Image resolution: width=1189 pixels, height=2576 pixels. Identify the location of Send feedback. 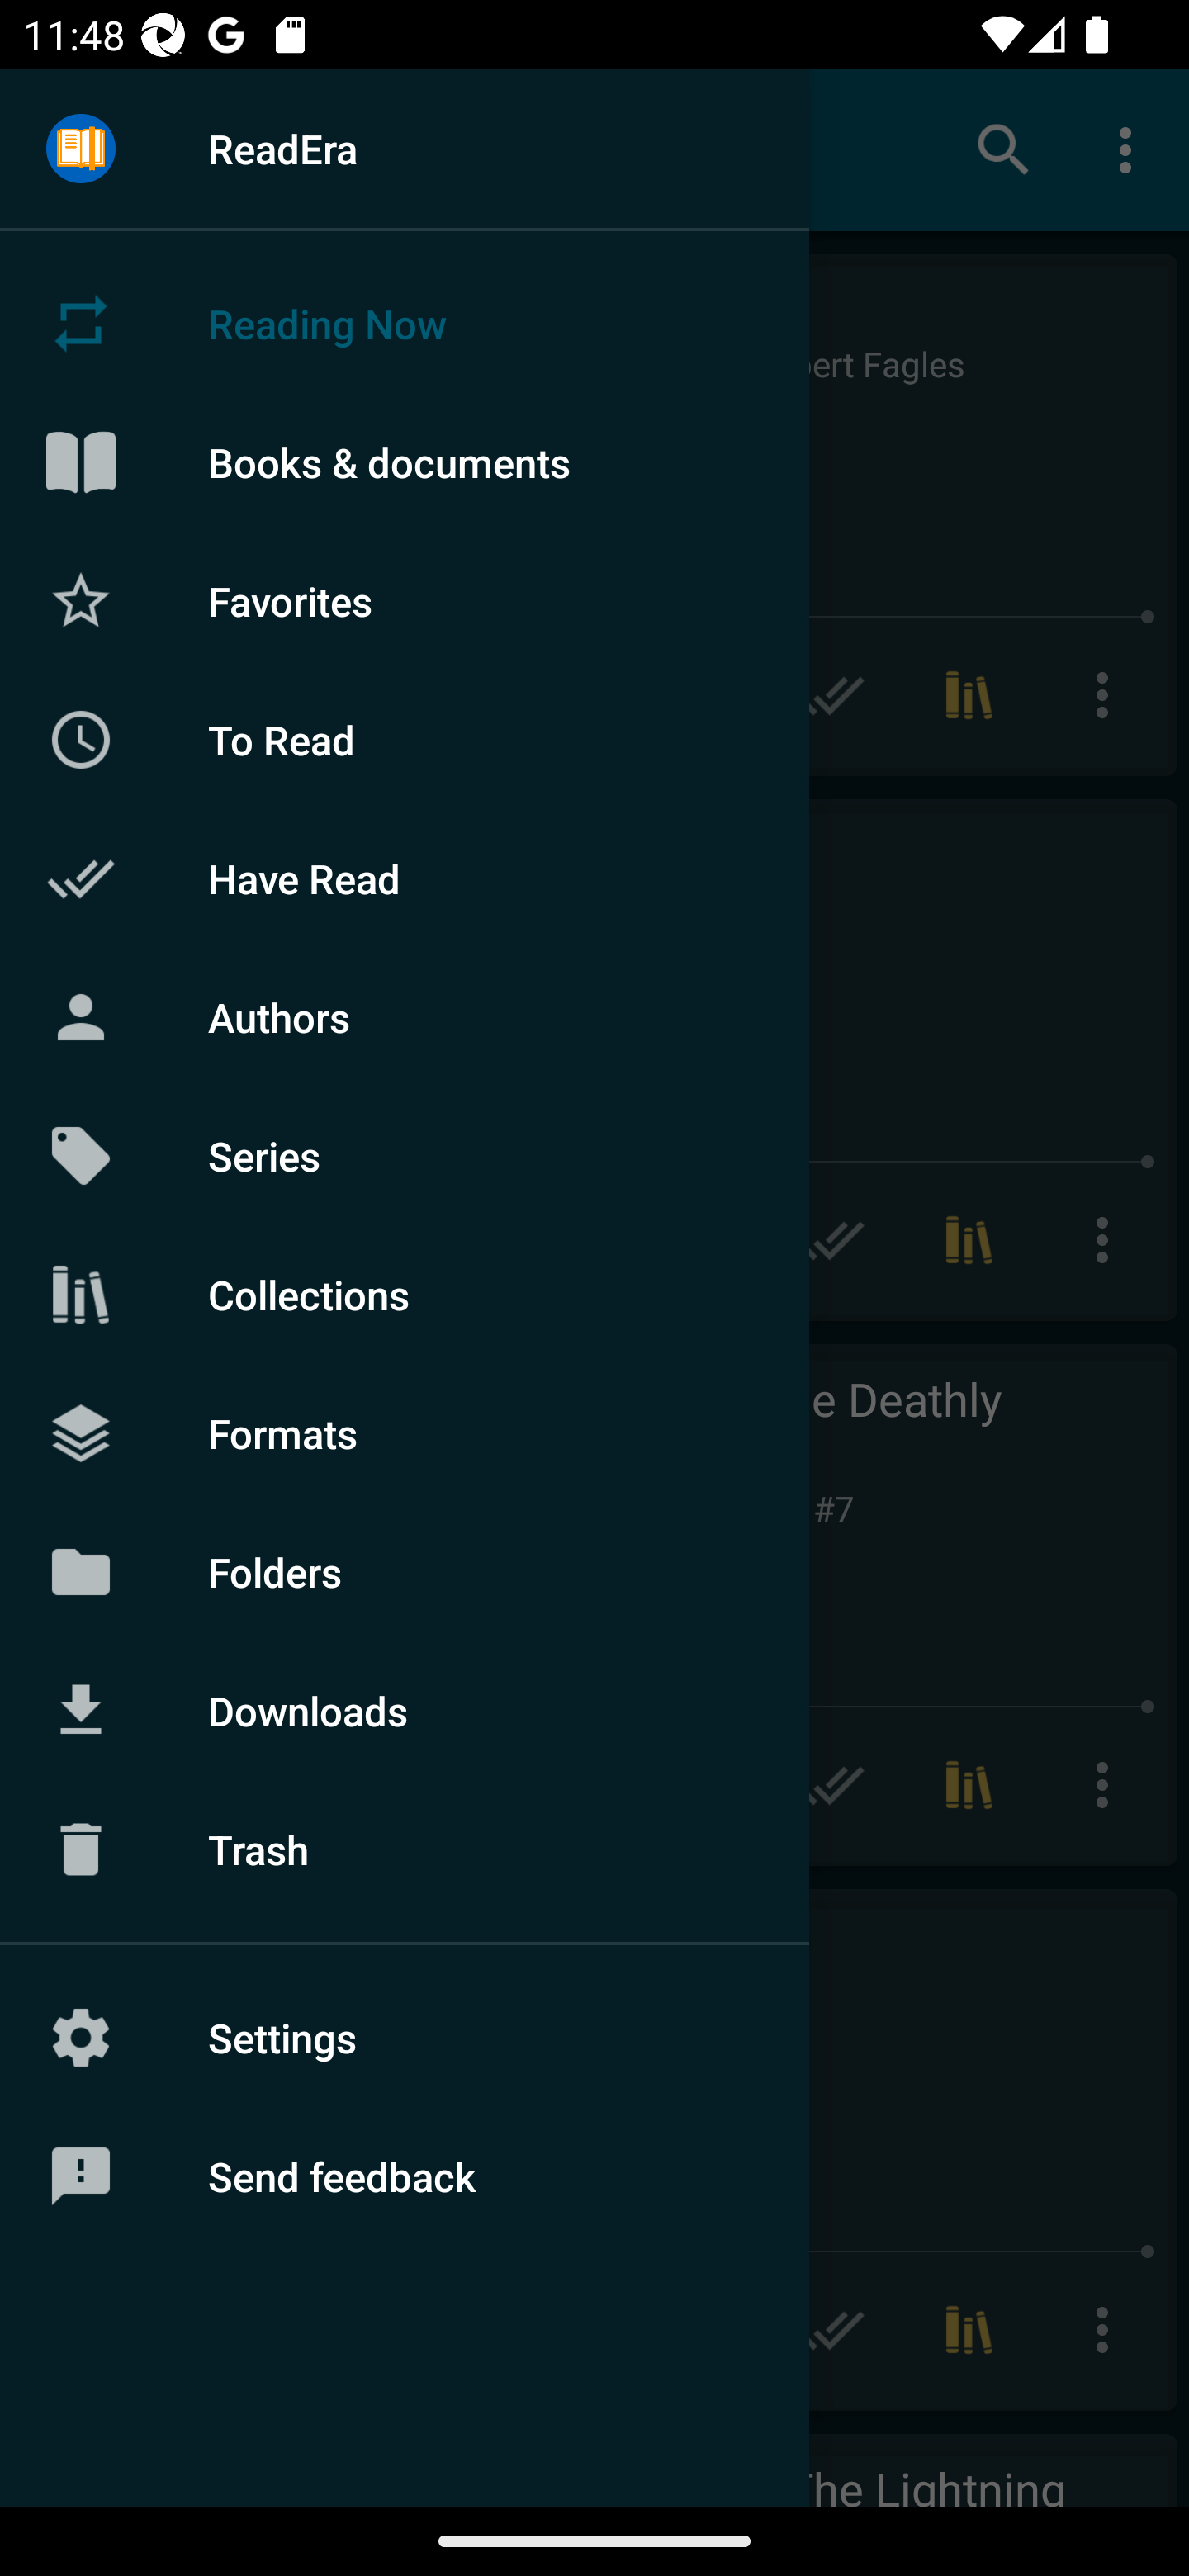
(405, 2176).